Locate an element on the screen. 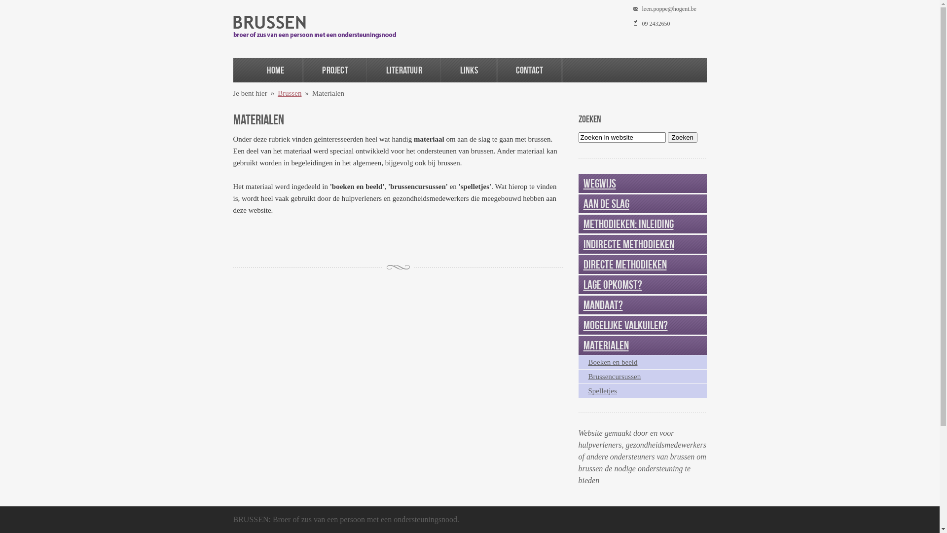  Lage opkomst? is located at coordinates (613, 285).